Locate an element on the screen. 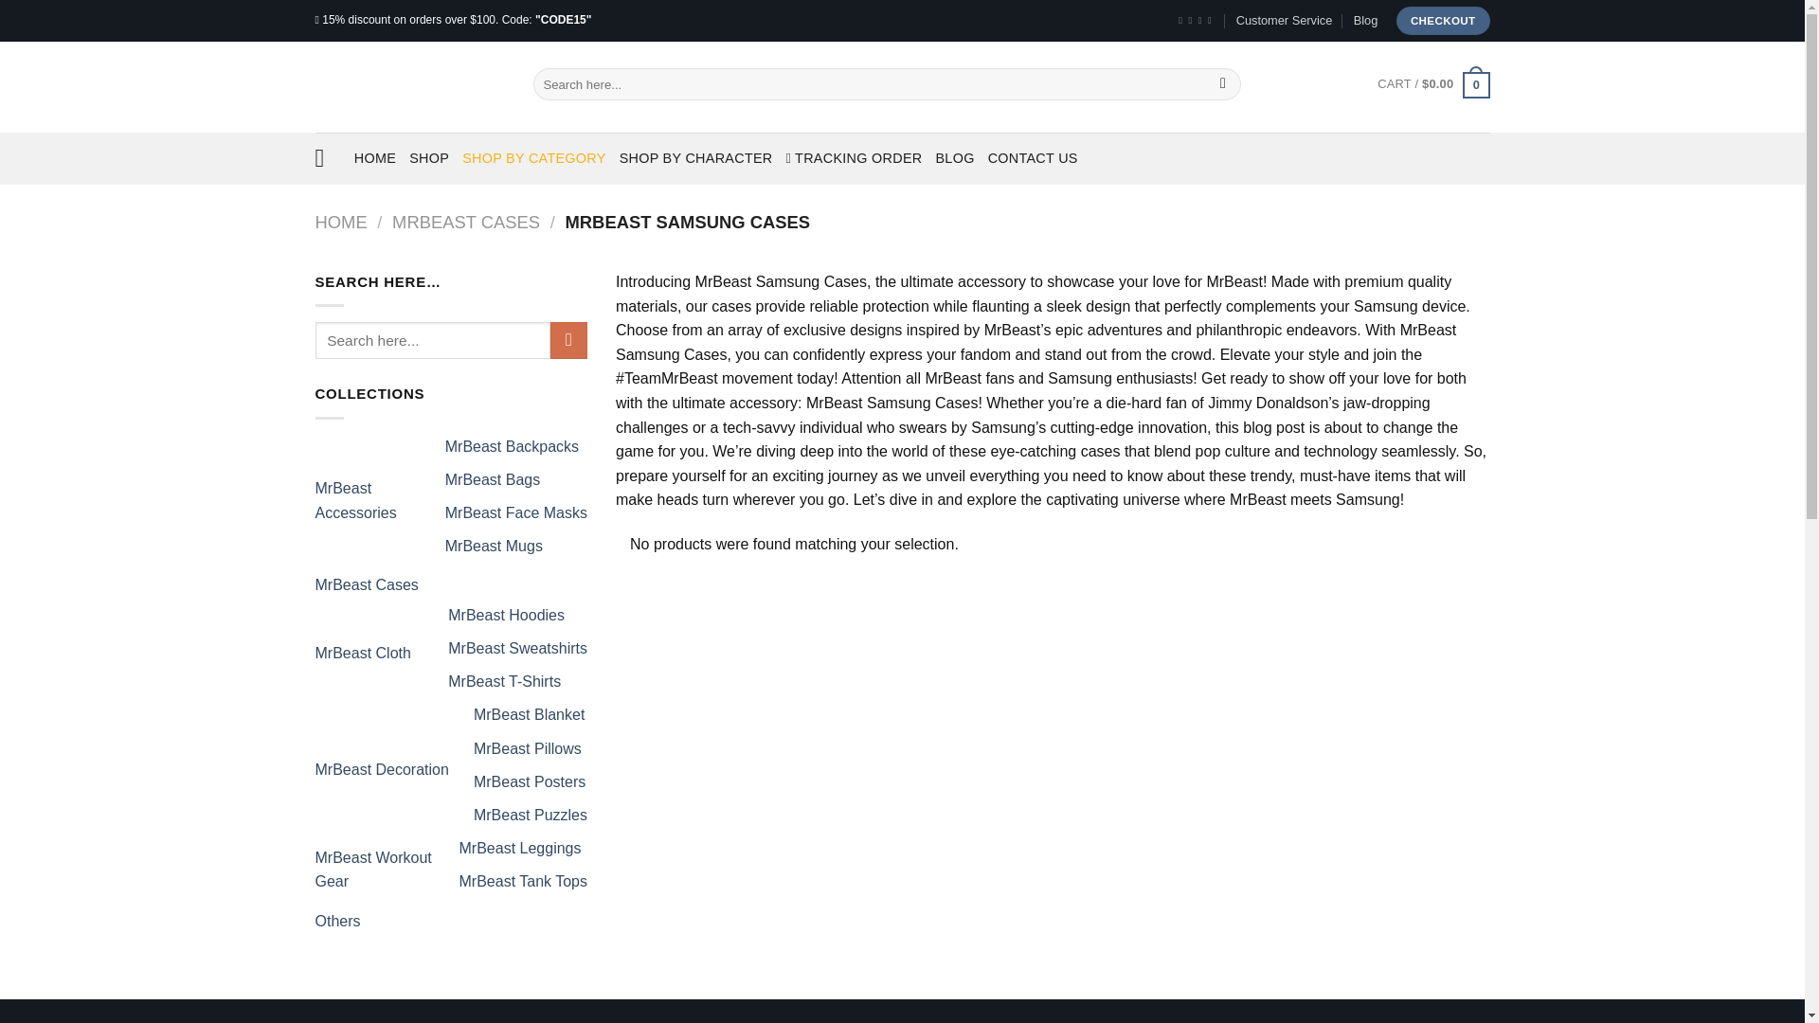  Follow on Facebook is located at coordinates (1182, 21).